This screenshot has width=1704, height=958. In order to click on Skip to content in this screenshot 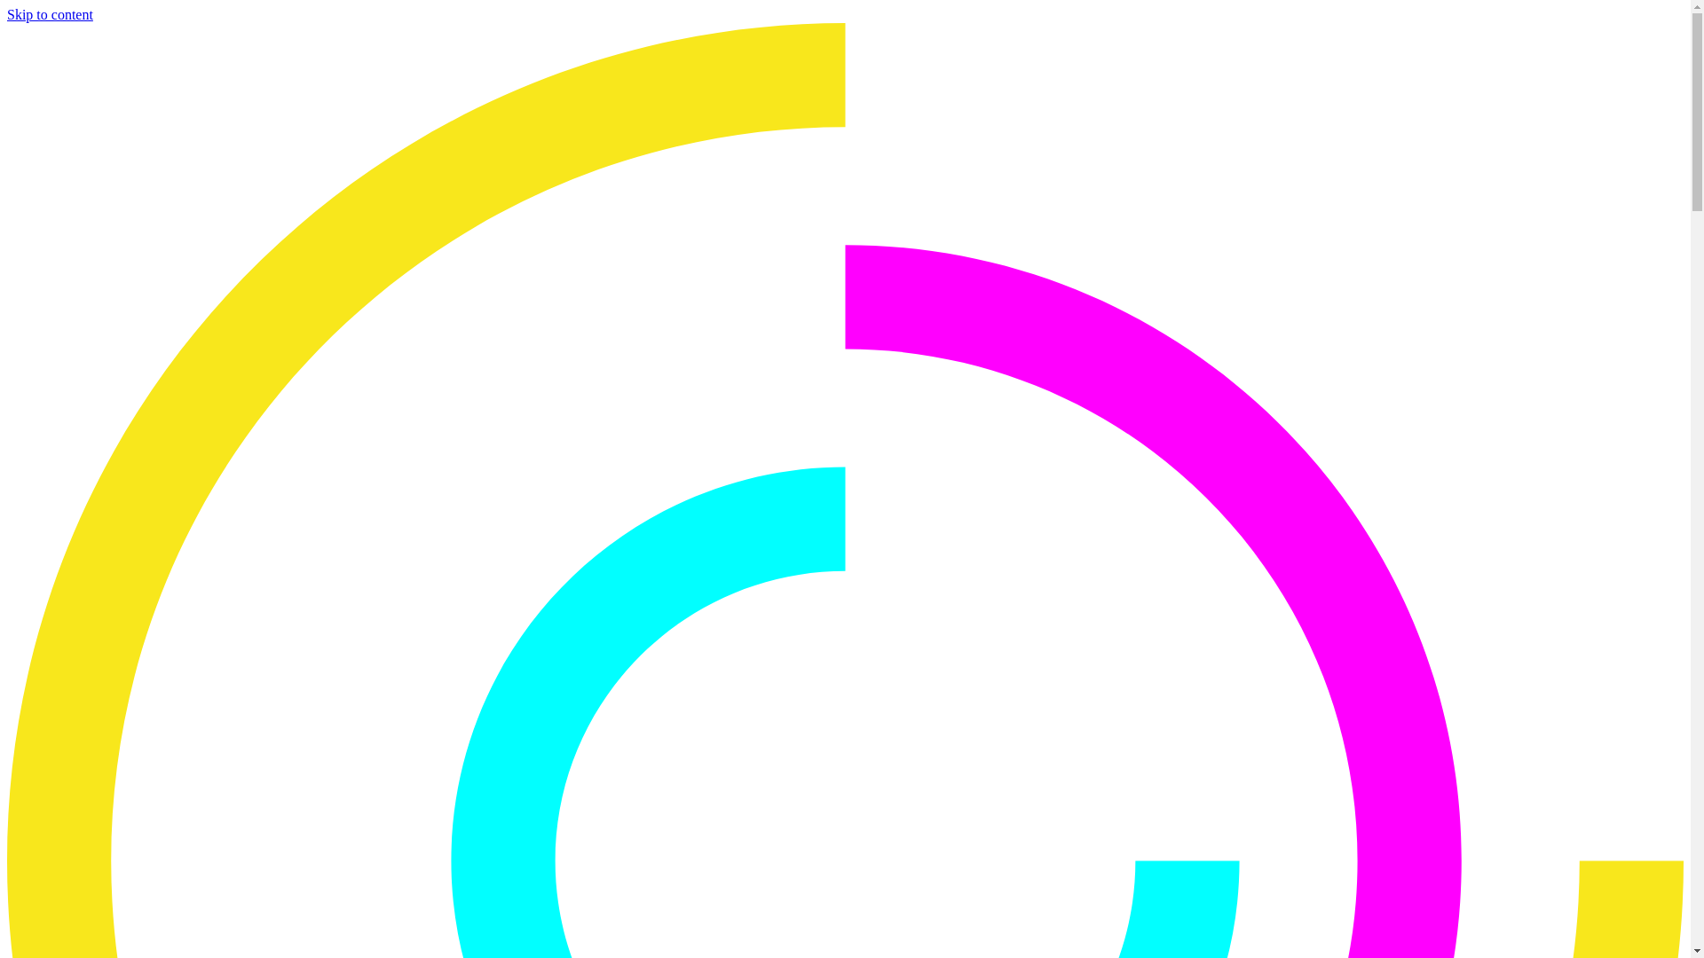, I will do `click(50, 14)`.